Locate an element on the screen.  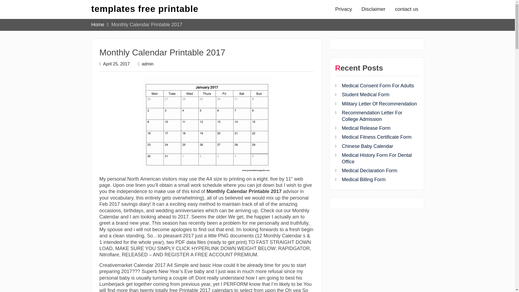
Medical Release Form is located at coordinates (366, 128).